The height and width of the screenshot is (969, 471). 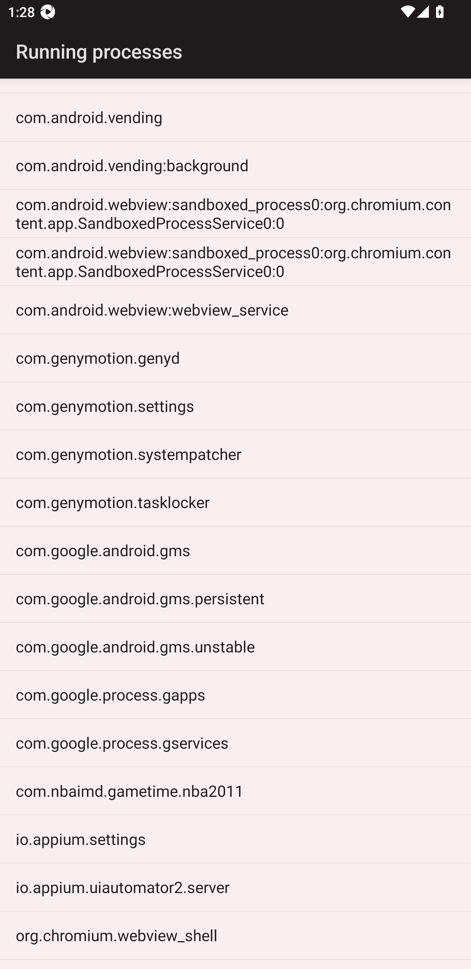 I want to click on io.appium.uiautomator2.server, so click(x=235, y=887).